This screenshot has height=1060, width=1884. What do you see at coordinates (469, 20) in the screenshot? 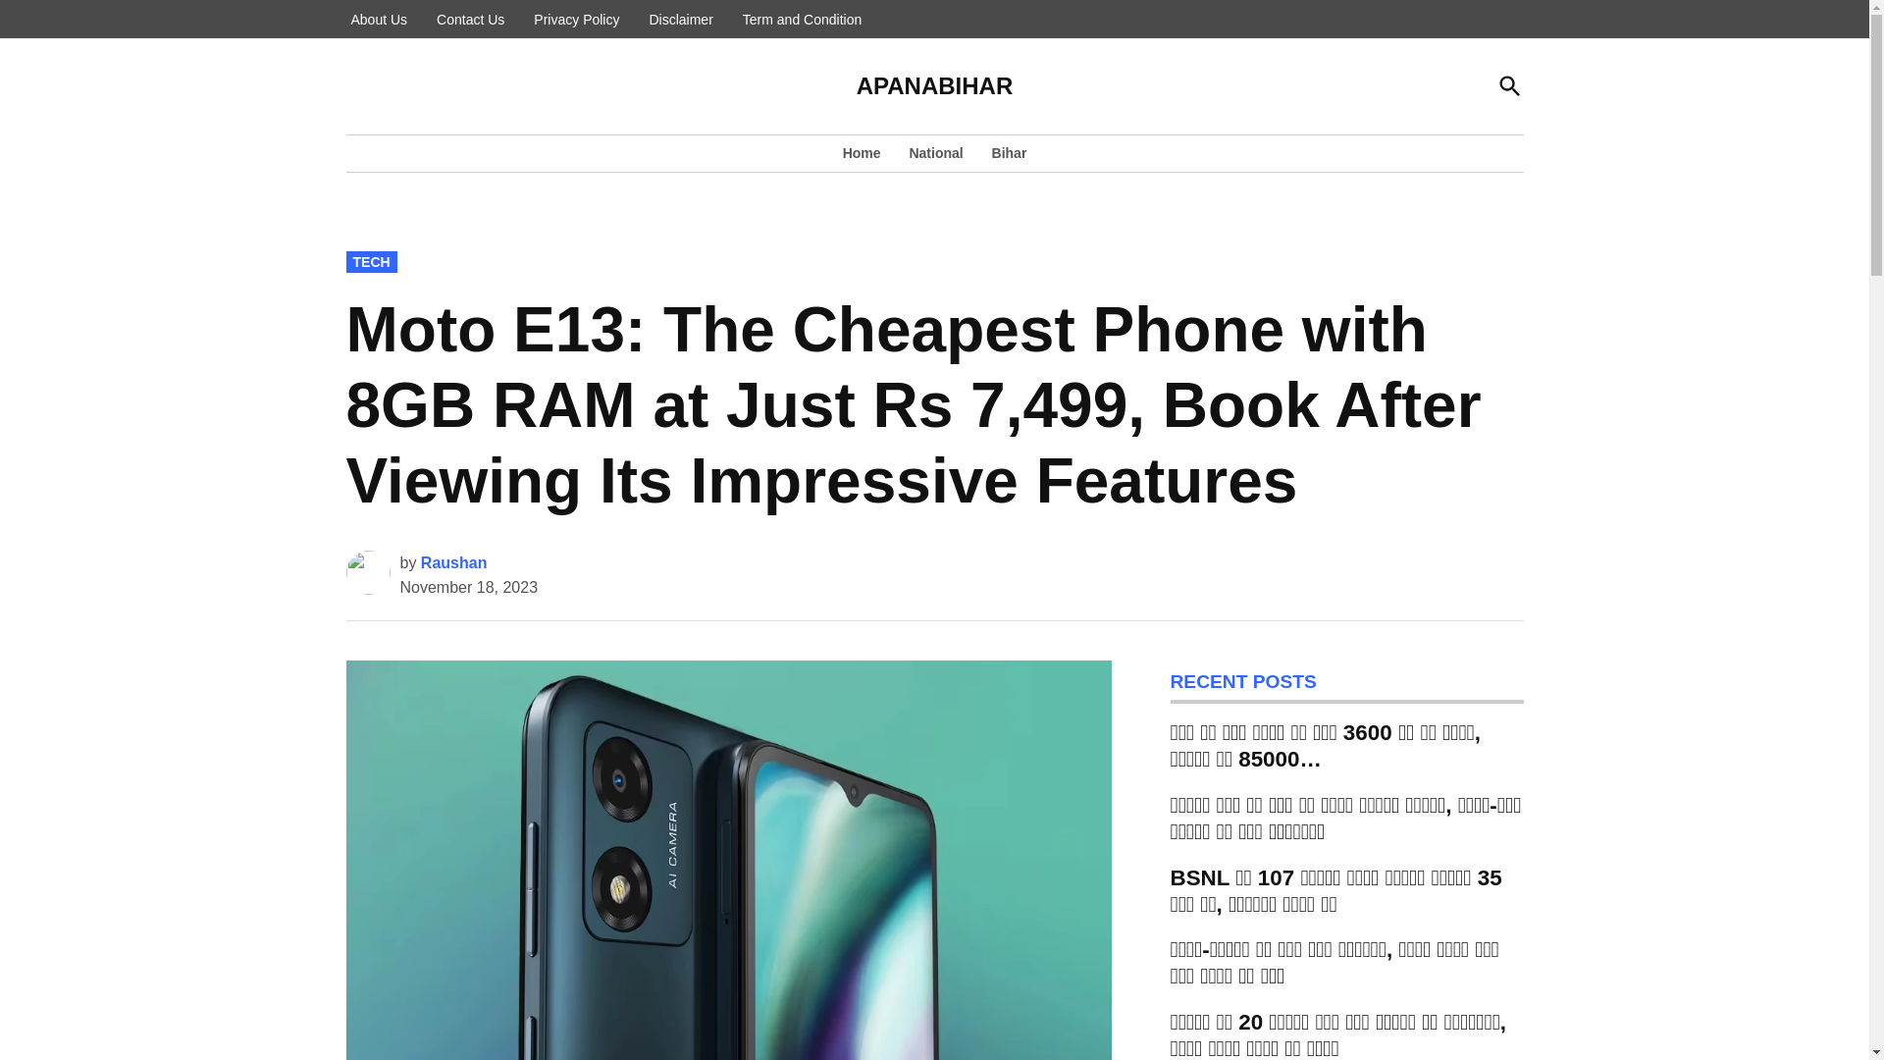
I see `Contact Us` at bounding box center [469, 20].